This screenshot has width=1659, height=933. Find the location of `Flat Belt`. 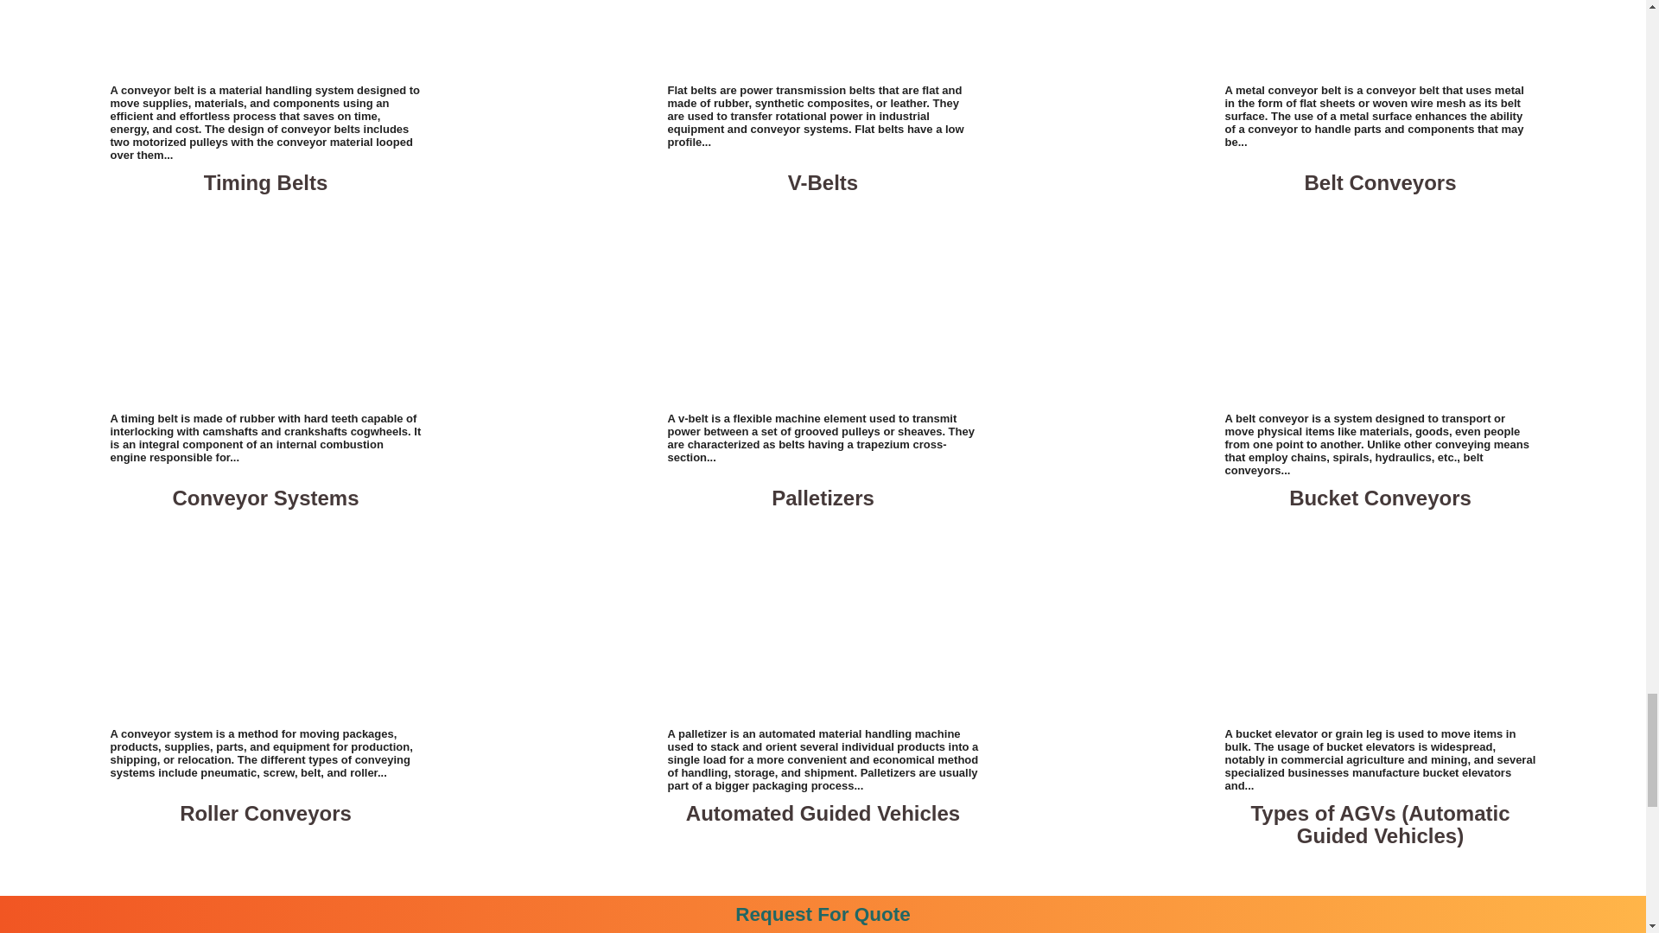

Flat Belt is located at coordinates (823, 39).